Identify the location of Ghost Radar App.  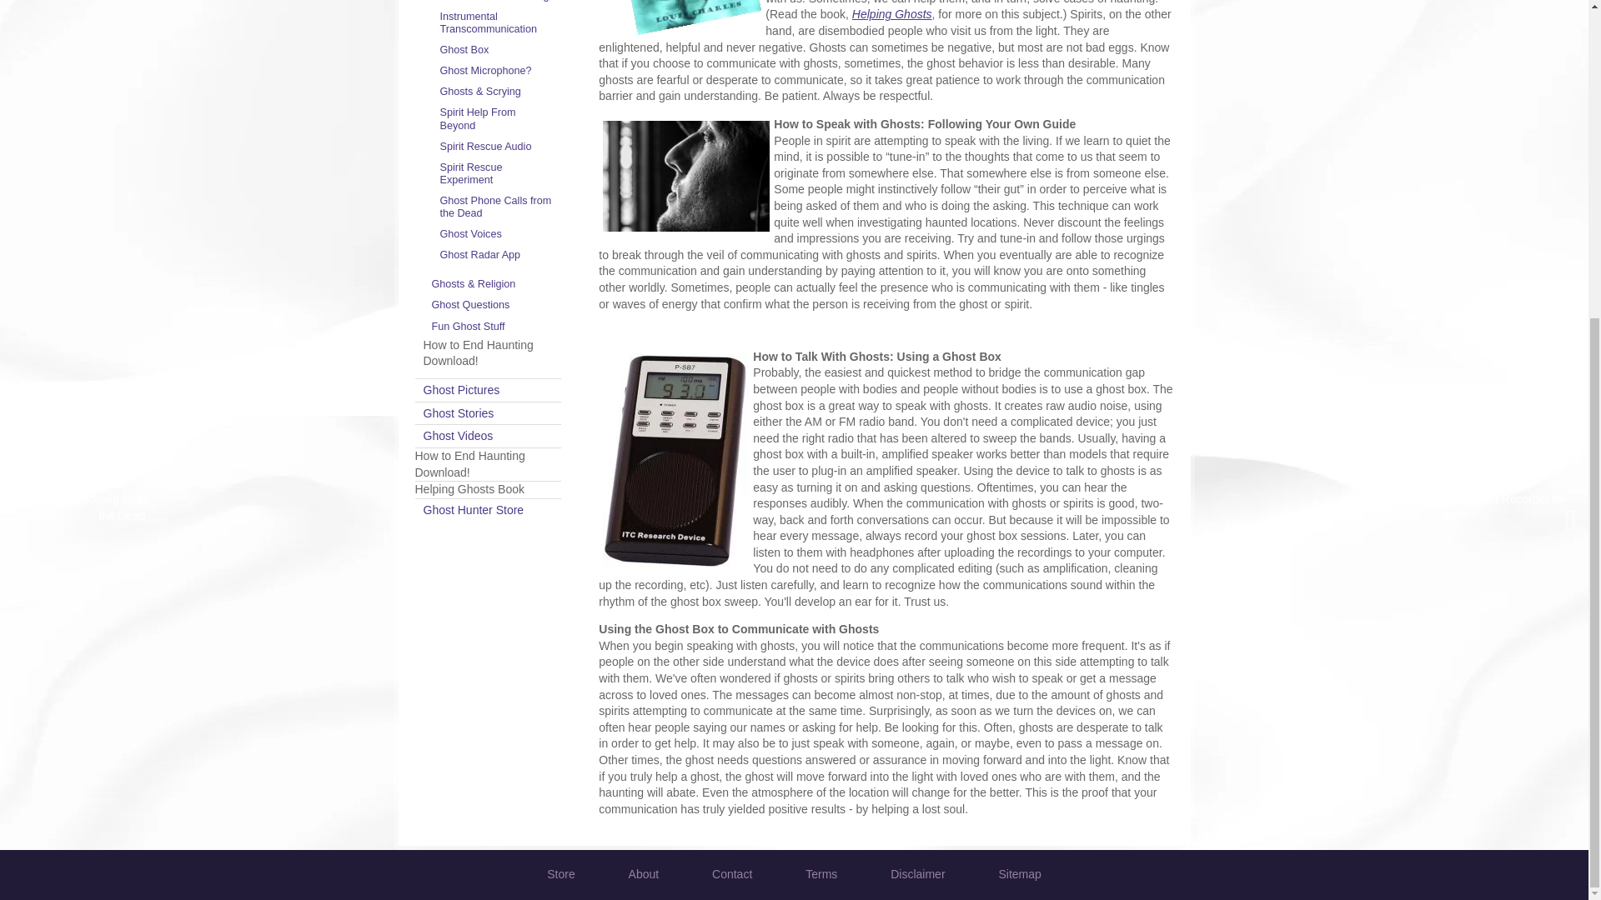
(497, 255).